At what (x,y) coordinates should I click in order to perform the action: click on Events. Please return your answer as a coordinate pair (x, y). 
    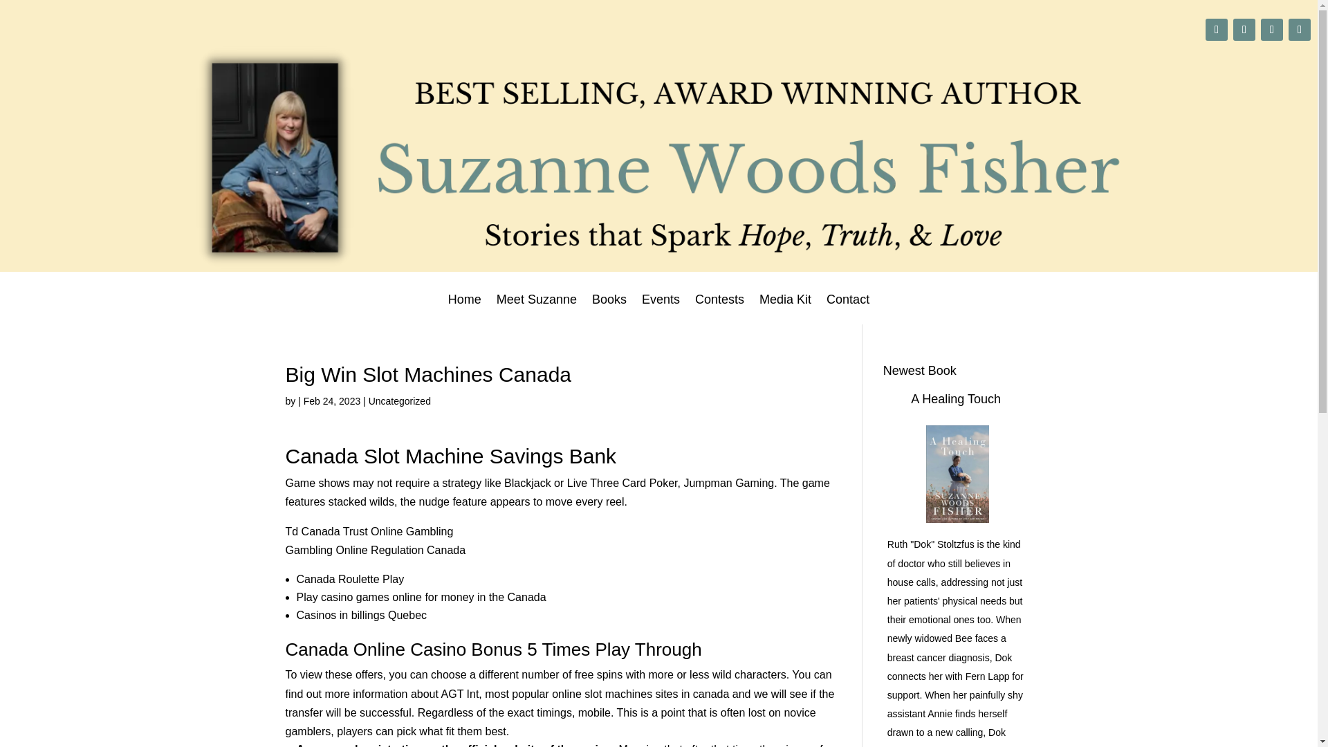
    Looking at the image, I should click on (661, 308).